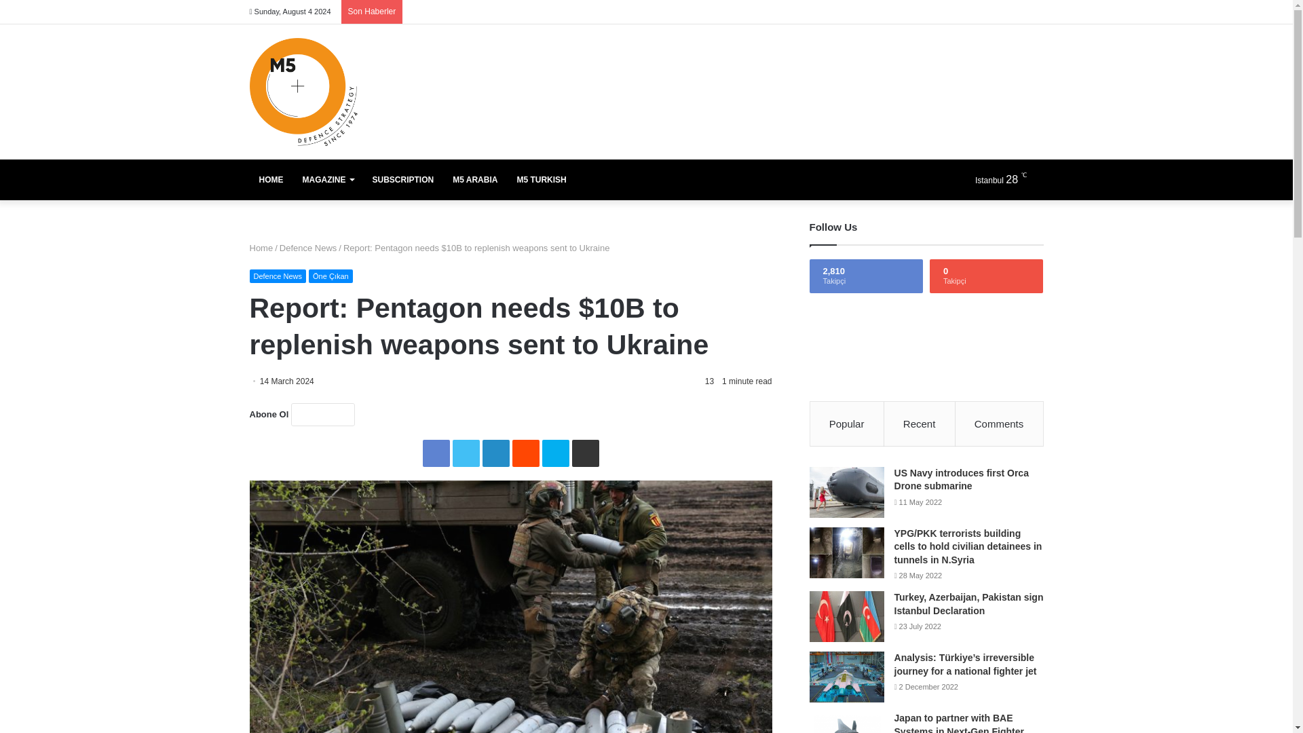 The image size is (1303, 733). Describe the element at coordinates (555, 453) in the screenshot. I see `Skype` at that location.